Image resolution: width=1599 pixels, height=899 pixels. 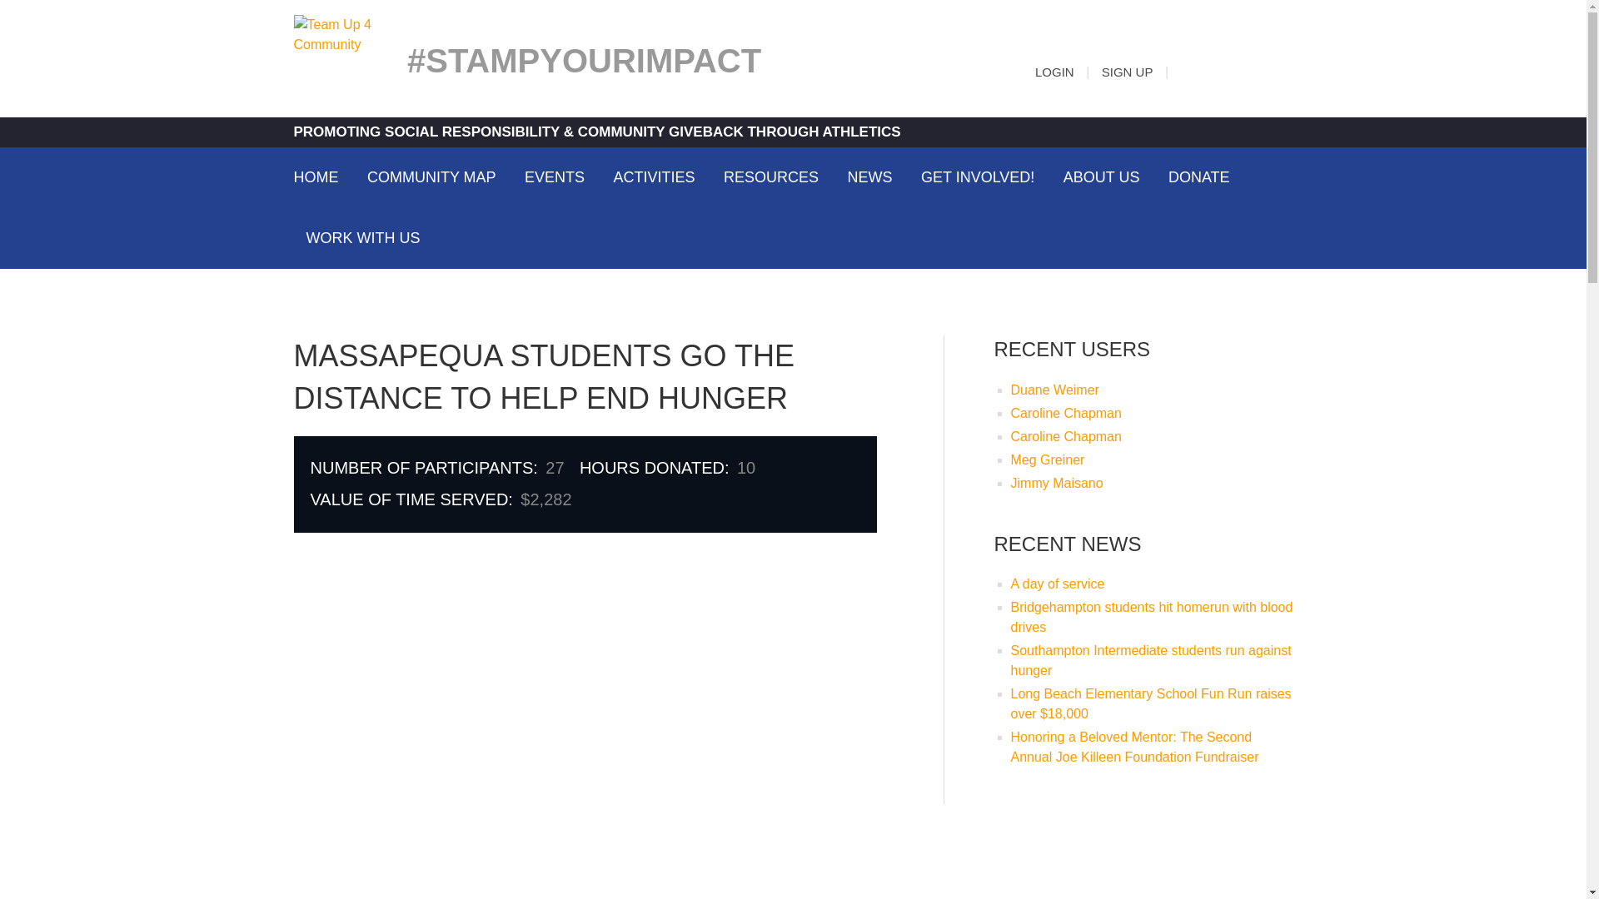 What do you see at coordinates (1066, 413) in the screenshot?
I see `Caroline Chapman` at bounding box center [1066, 413].